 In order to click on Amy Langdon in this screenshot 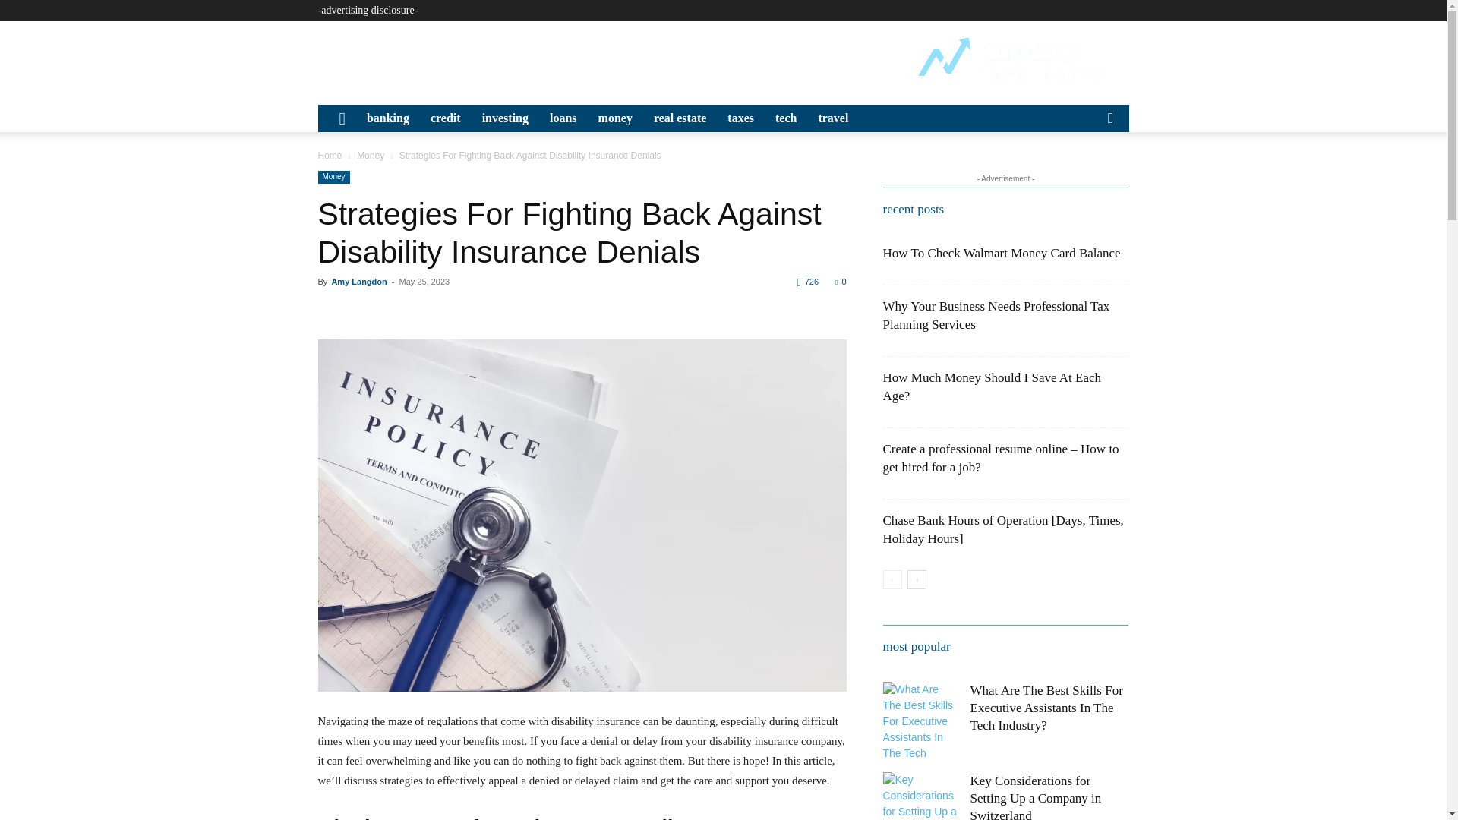, I will do `click(358, 281)`.